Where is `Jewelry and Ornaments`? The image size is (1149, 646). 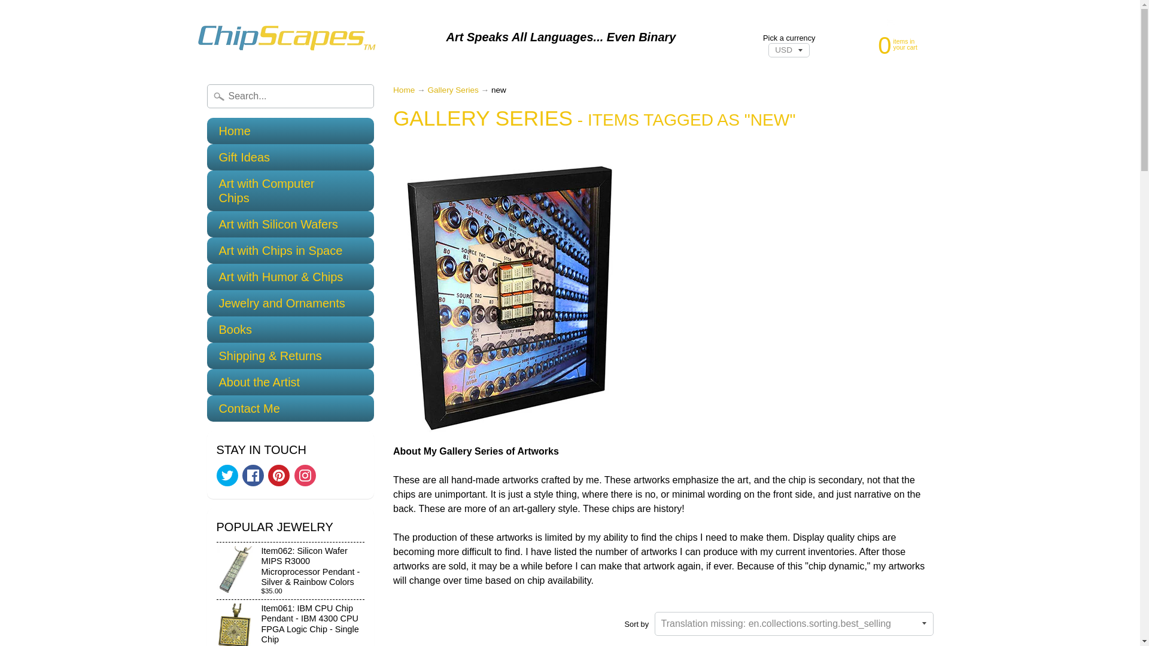 Jewelry and Ornaments is located at coordinates (290, 303).